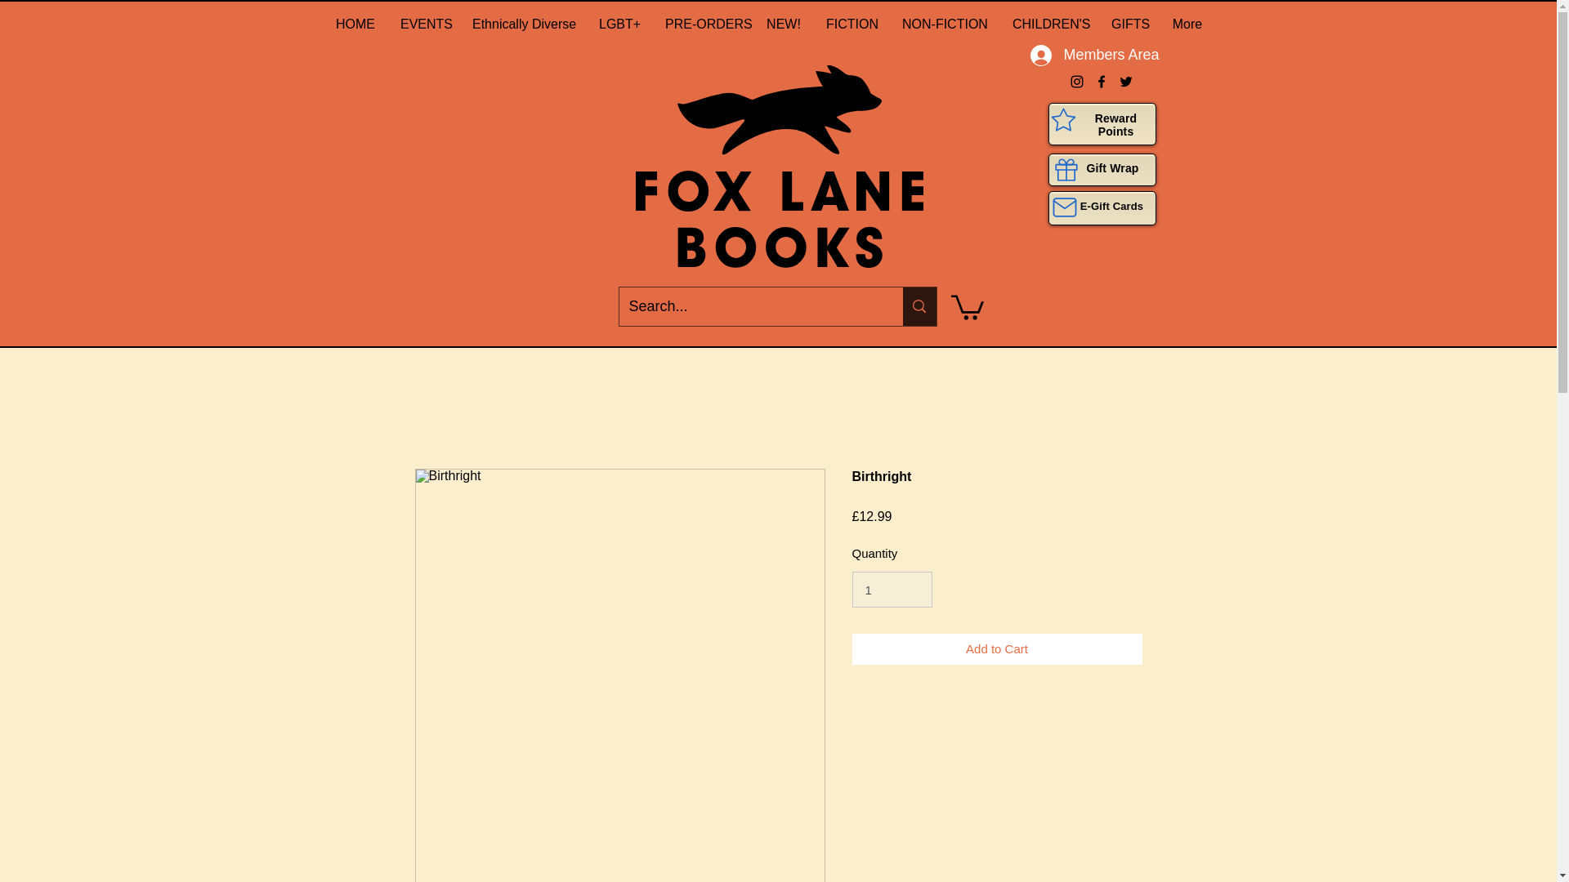 Image resolution: width=1569 pixels, height=882 pixels. I want to click on FICTION, so click(851, 24).